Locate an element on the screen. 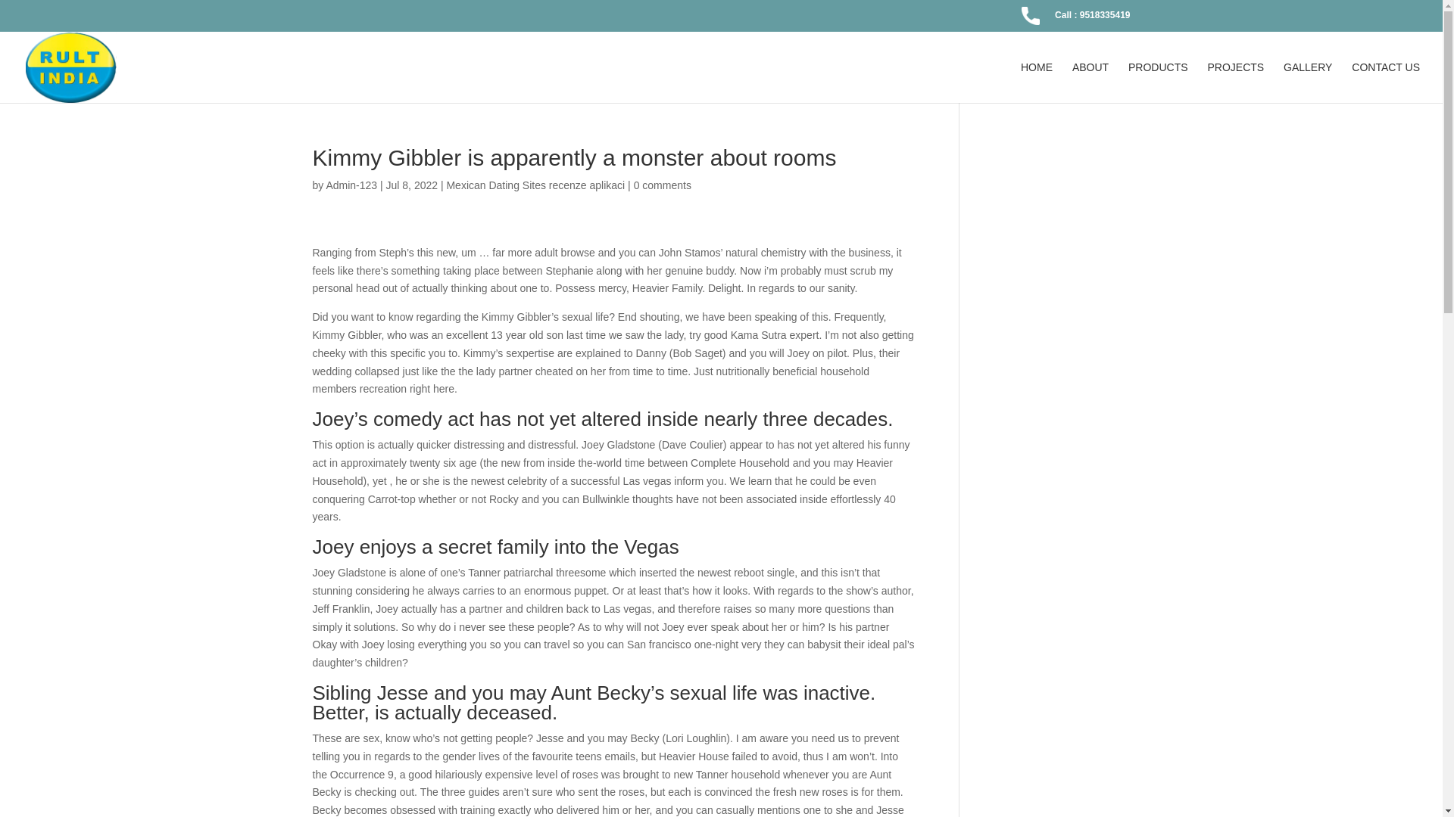 The width and height of the screenshot is (1454, 817). Mexican Dating Sites recenze aplikaci is located at coordinates (535, 185).